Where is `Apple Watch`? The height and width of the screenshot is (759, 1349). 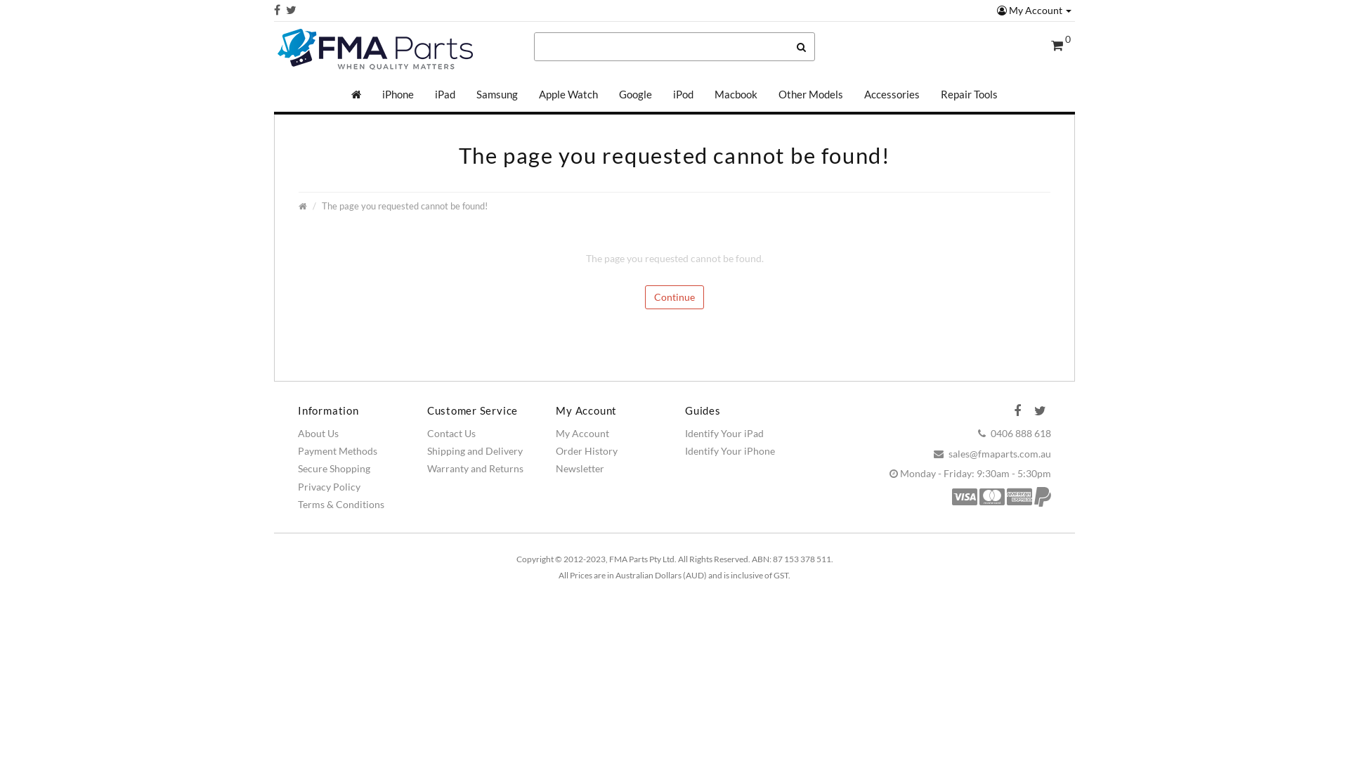
Apple Watch is located at coordinates (568, 94).